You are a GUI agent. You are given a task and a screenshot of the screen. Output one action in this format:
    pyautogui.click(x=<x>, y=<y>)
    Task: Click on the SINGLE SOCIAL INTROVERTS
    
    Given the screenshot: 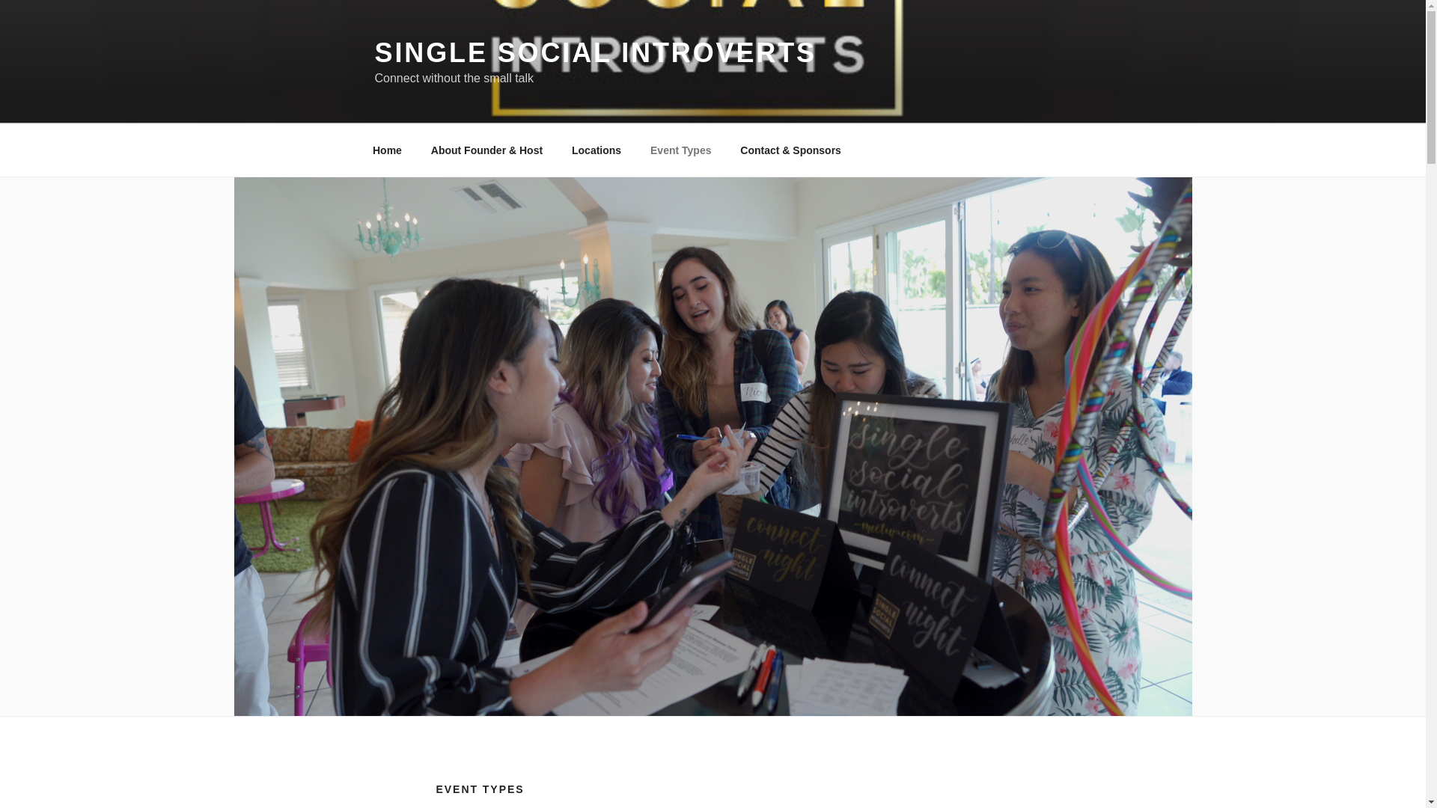 What is the action you would take?
    pyautogui.click(x=594, y=52)
    